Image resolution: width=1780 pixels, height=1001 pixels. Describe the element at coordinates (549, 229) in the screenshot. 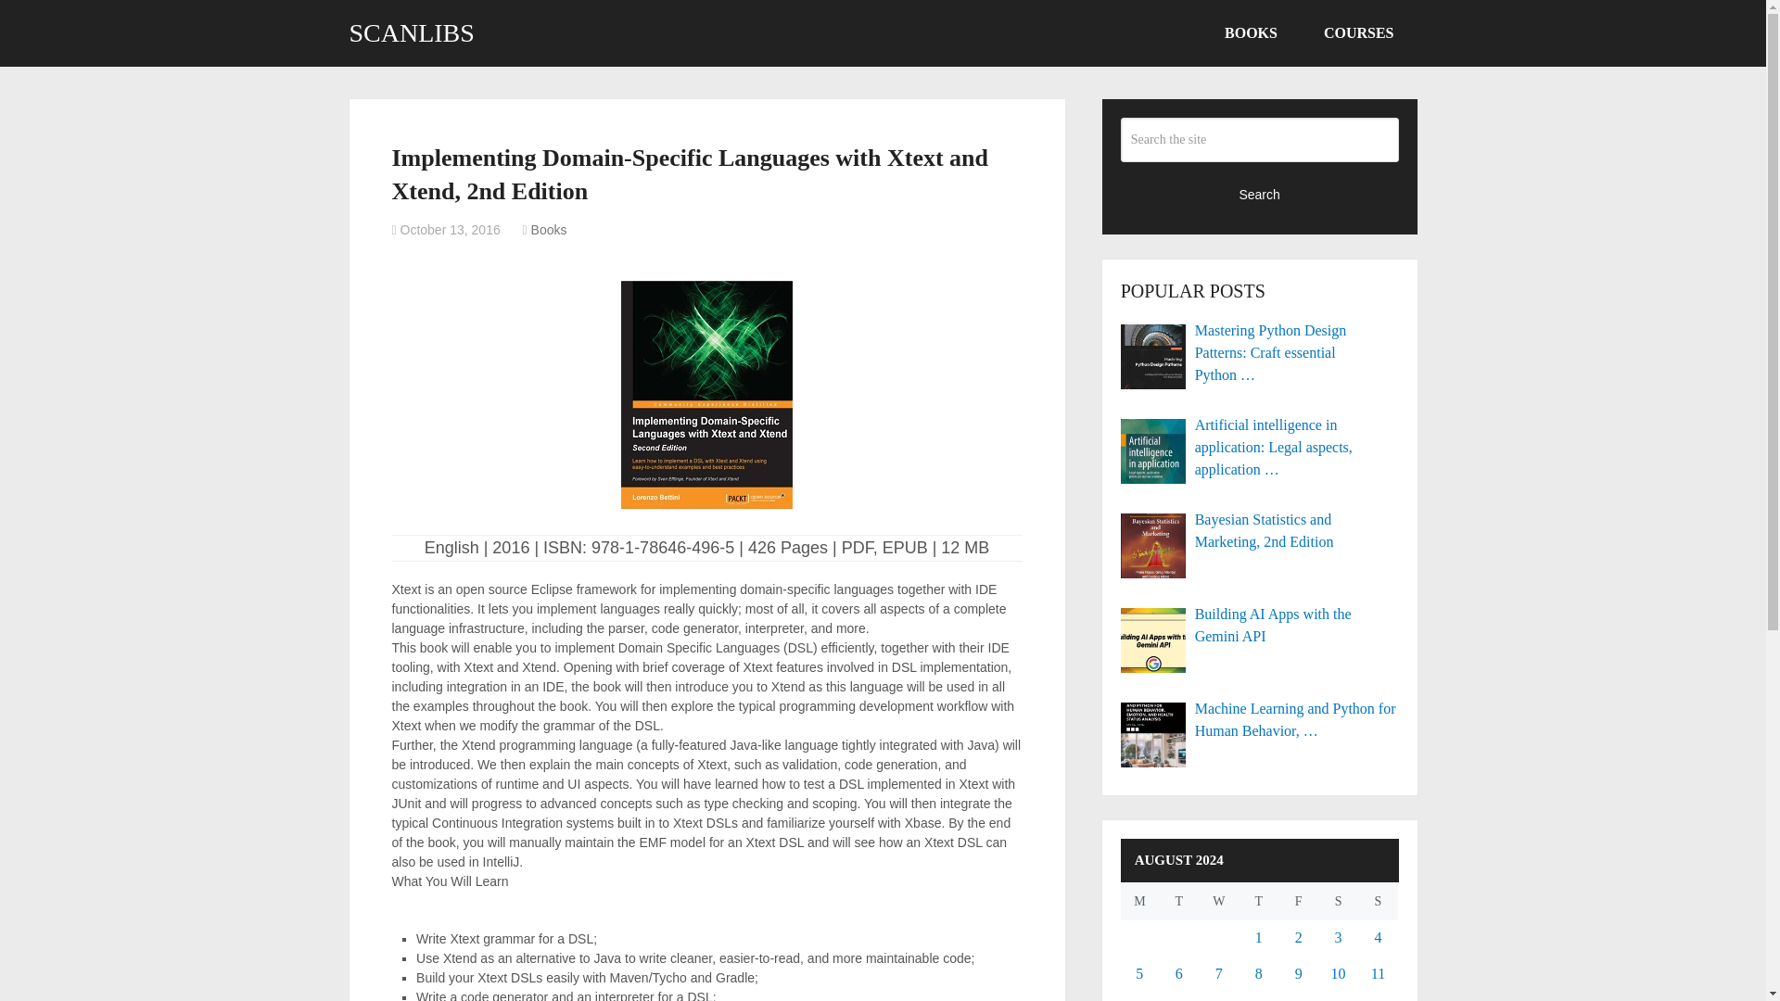

I see `View all posts in Books` at that location.